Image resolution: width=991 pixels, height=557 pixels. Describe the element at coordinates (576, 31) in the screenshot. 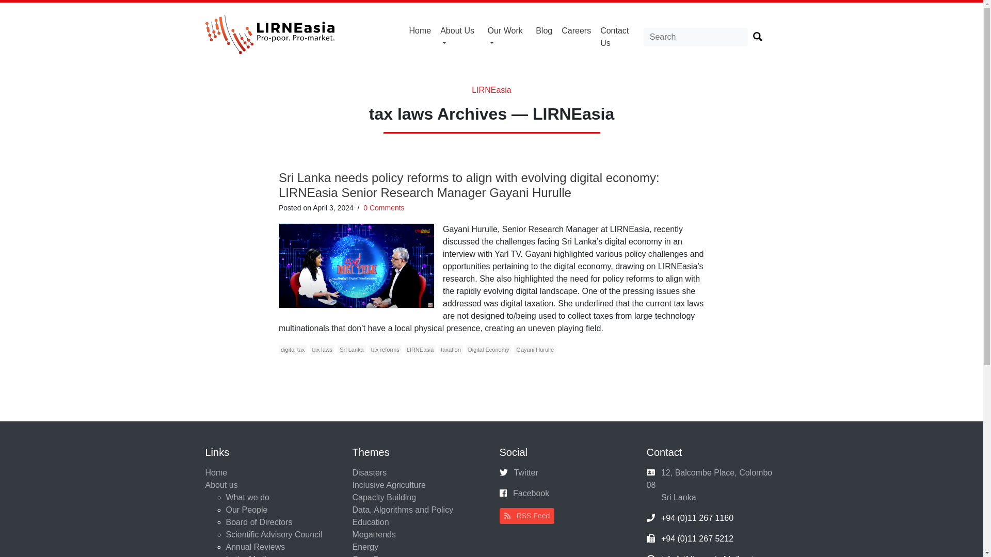

I see `Careers` at that location.